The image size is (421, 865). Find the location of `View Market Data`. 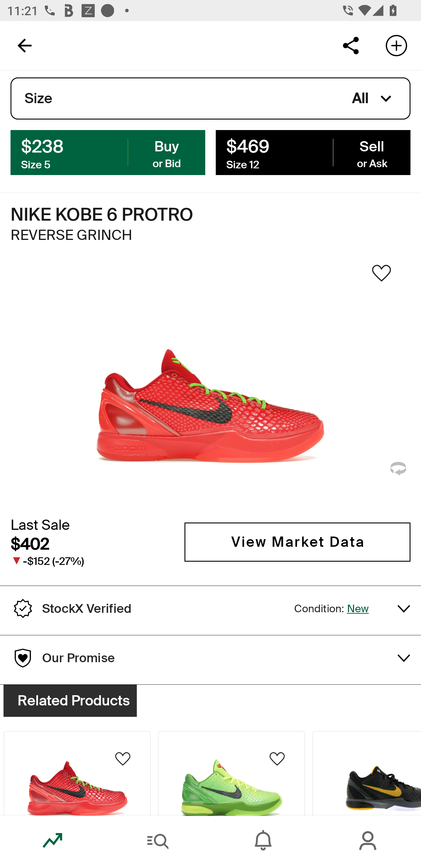

View Market Data is located at coordinates (297, 542).